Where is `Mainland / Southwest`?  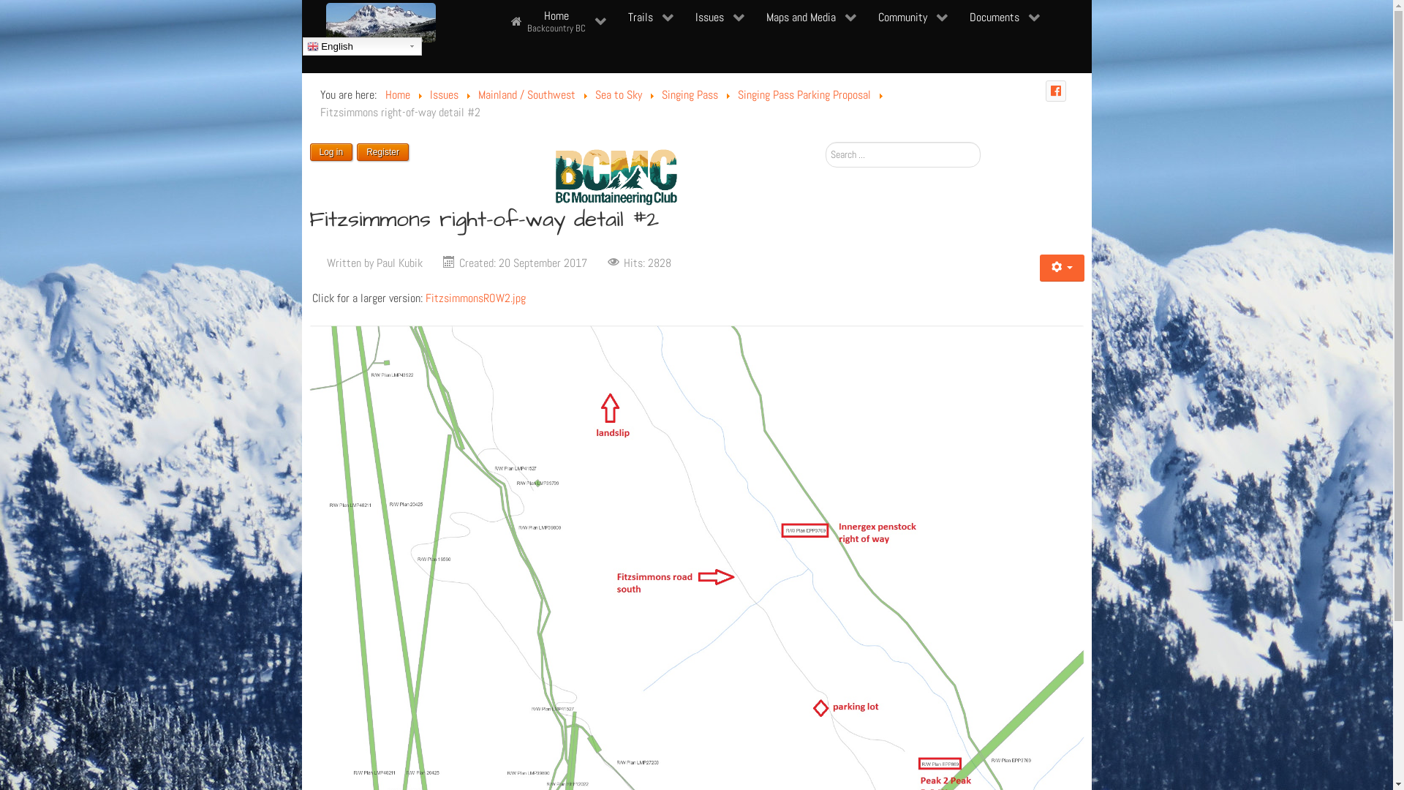
Mainland / Southwest is located at coordinates (526, 95).